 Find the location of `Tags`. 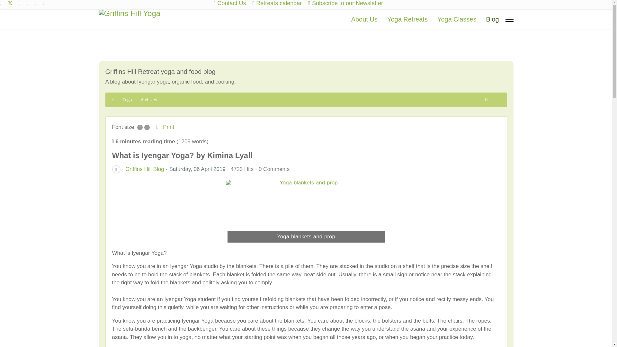

Tags is located at coordinates (127, 100).